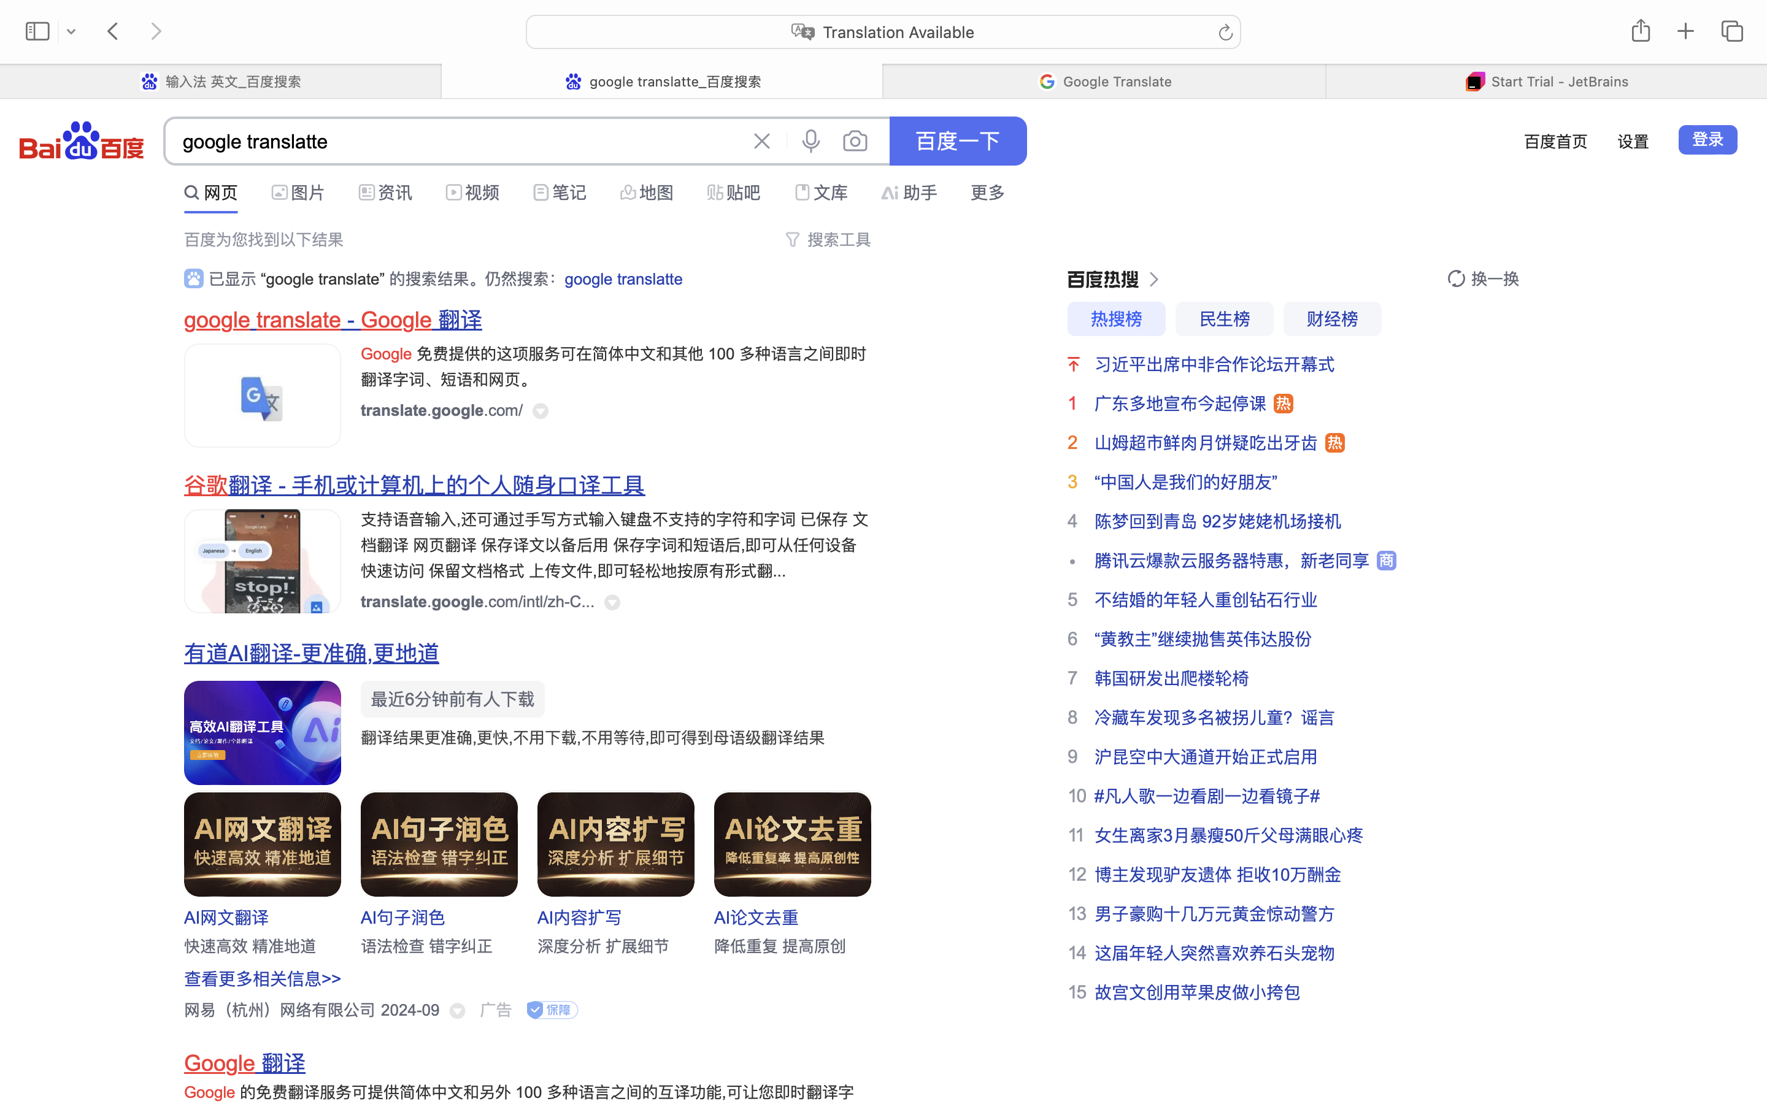  I want to click on 陈梦回到青岛 92岁姥姥机场接机, so click(1218, 521).